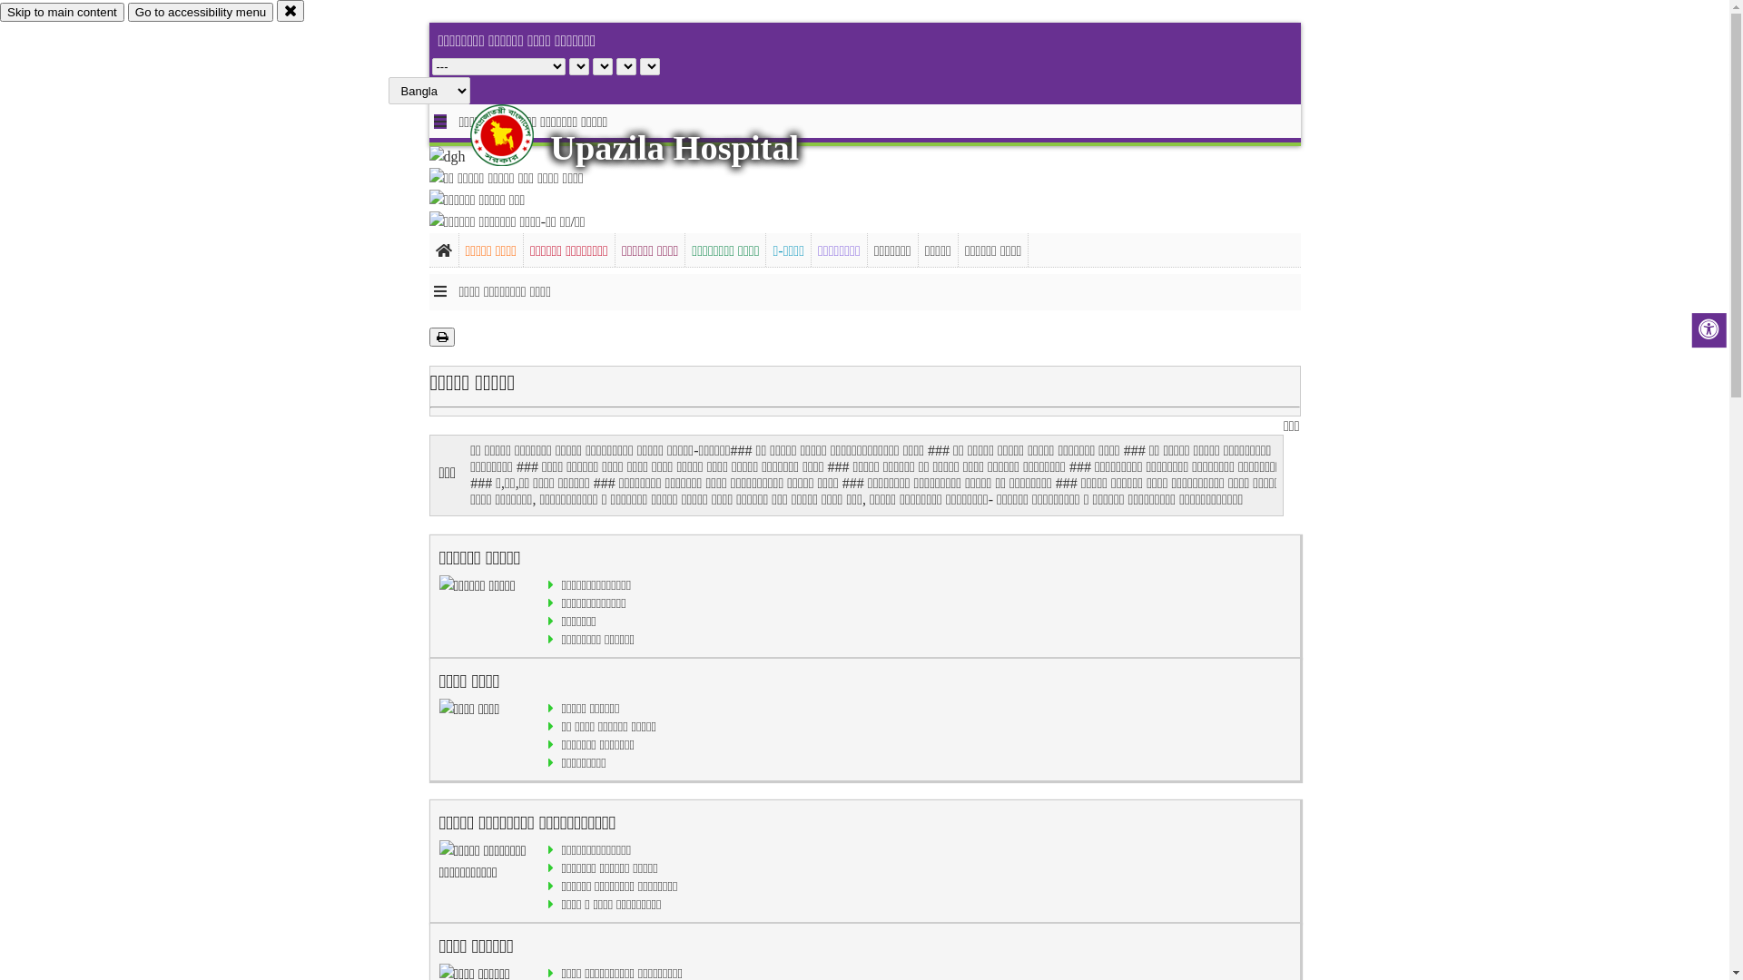  I want to click on Upazila Hospital, so click(675, 148).